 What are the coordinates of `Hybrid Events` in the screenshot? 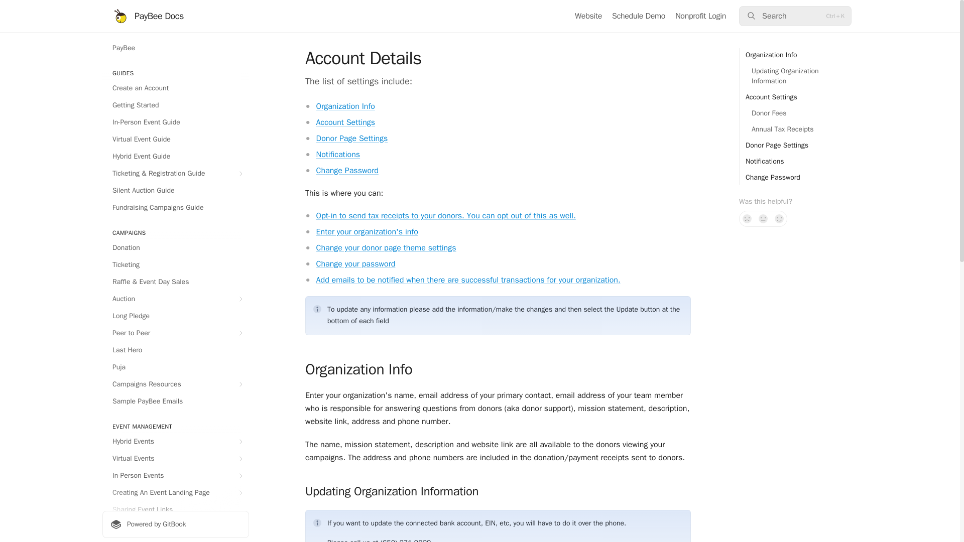 It's located at (175, 442).